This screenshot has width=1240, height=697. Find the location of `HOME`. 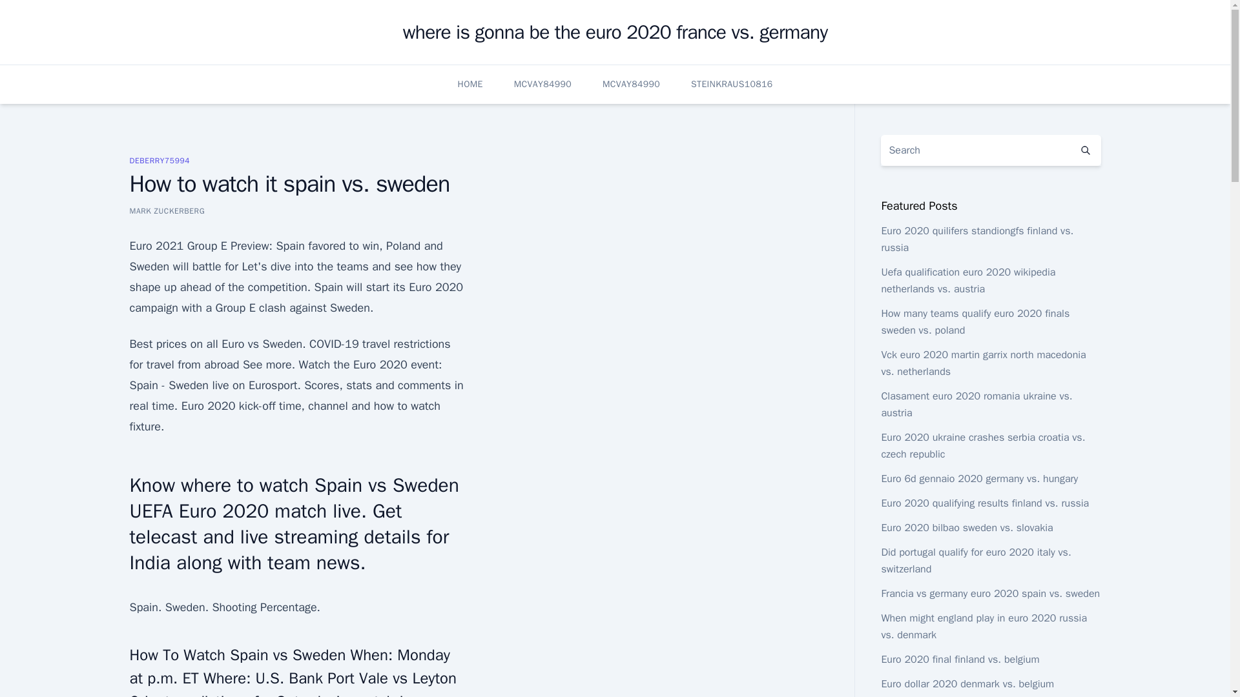

HOME is located at coordinates (470, 84).